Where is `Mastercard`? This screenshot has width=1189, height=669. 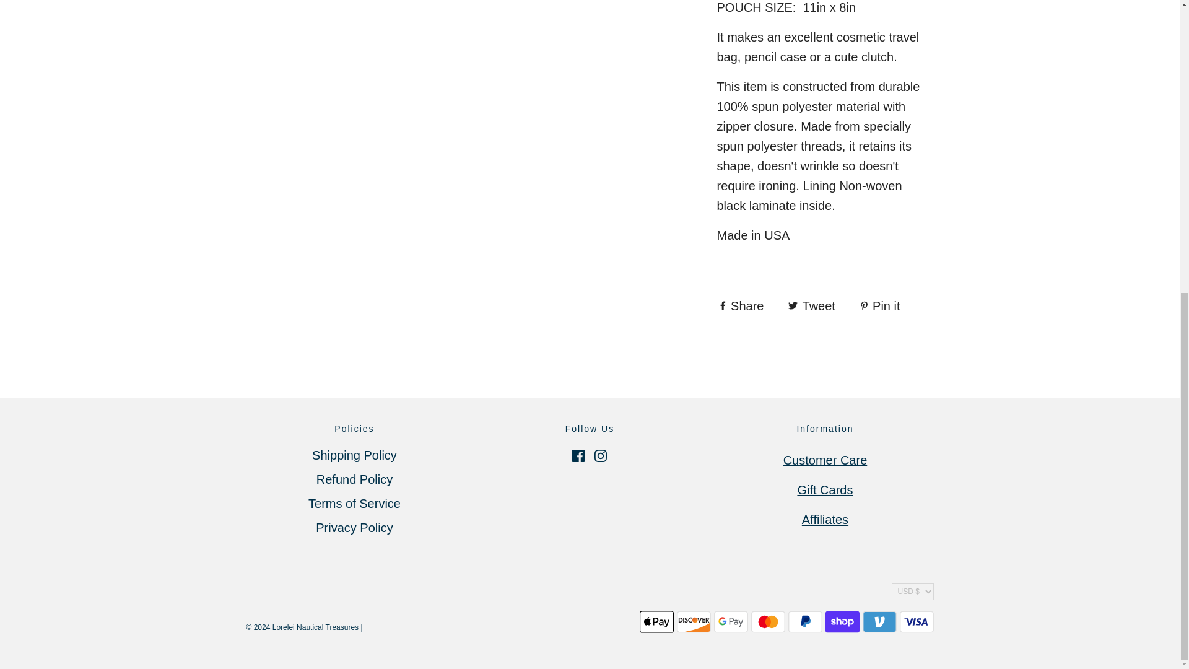 Mastercard is located at coordinates (767, 621).